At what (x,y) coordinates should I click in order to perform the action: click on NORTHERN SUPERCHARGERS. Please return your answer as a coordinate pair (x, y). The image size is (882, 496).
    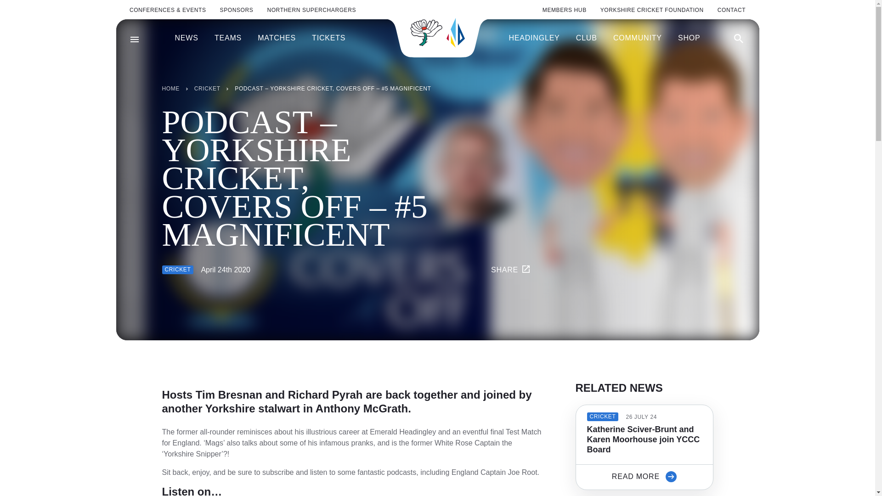
    Looking at the image, I should click on (311, 10).